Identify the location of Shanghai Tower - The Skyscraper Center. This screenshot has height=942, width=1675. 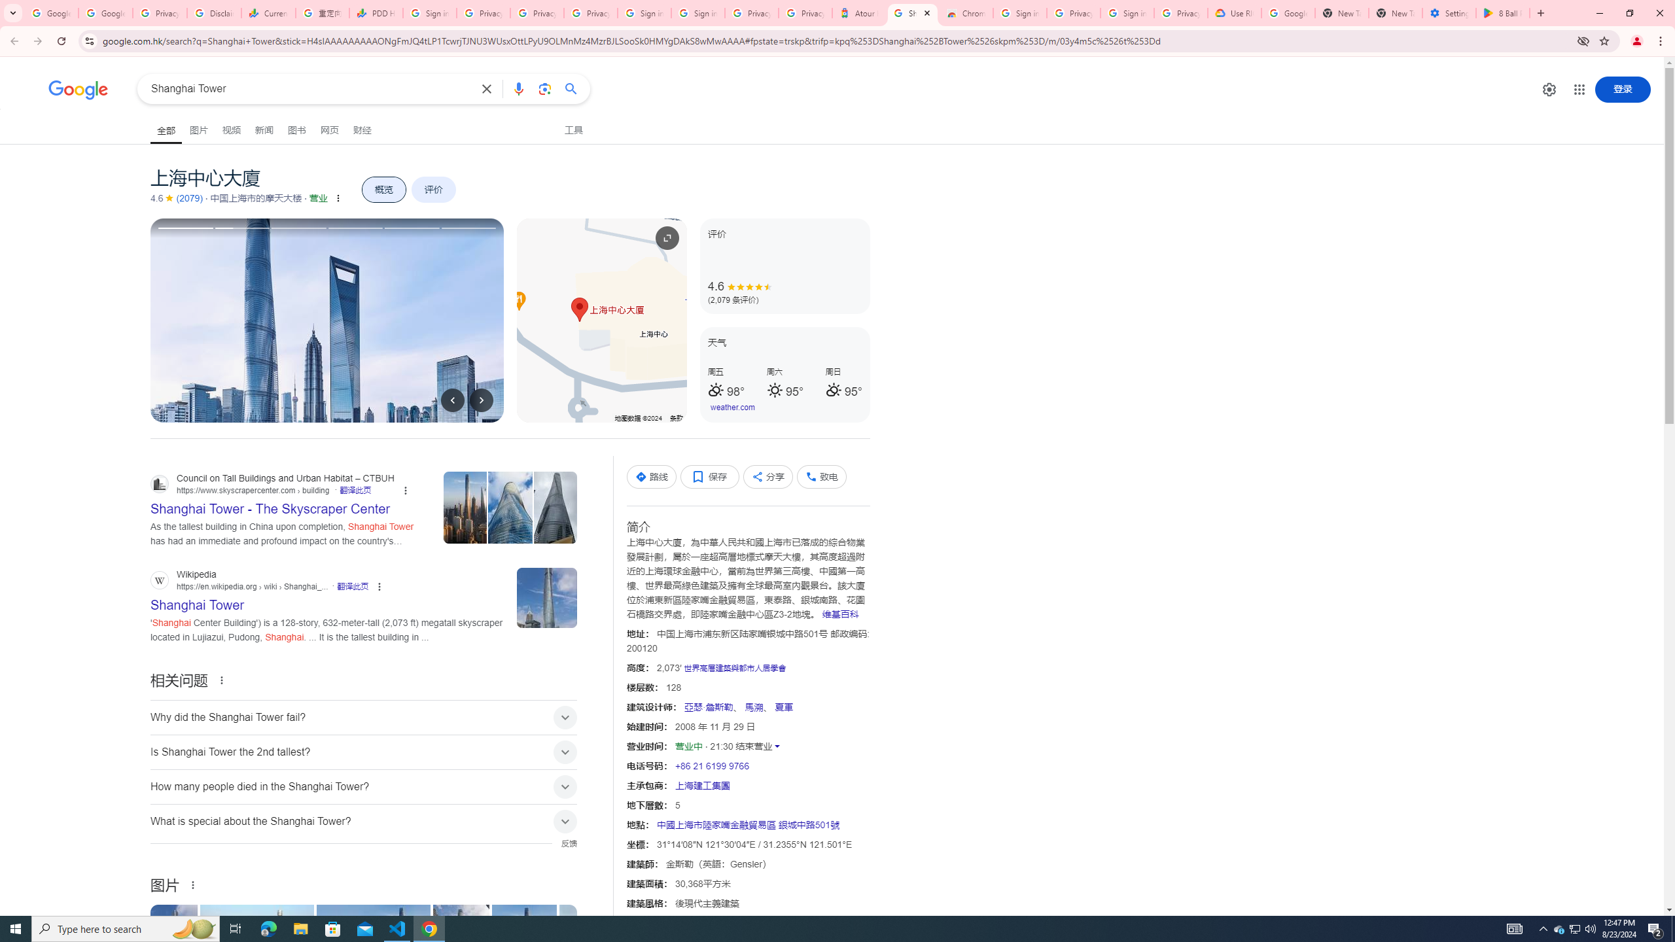
(526, 947).